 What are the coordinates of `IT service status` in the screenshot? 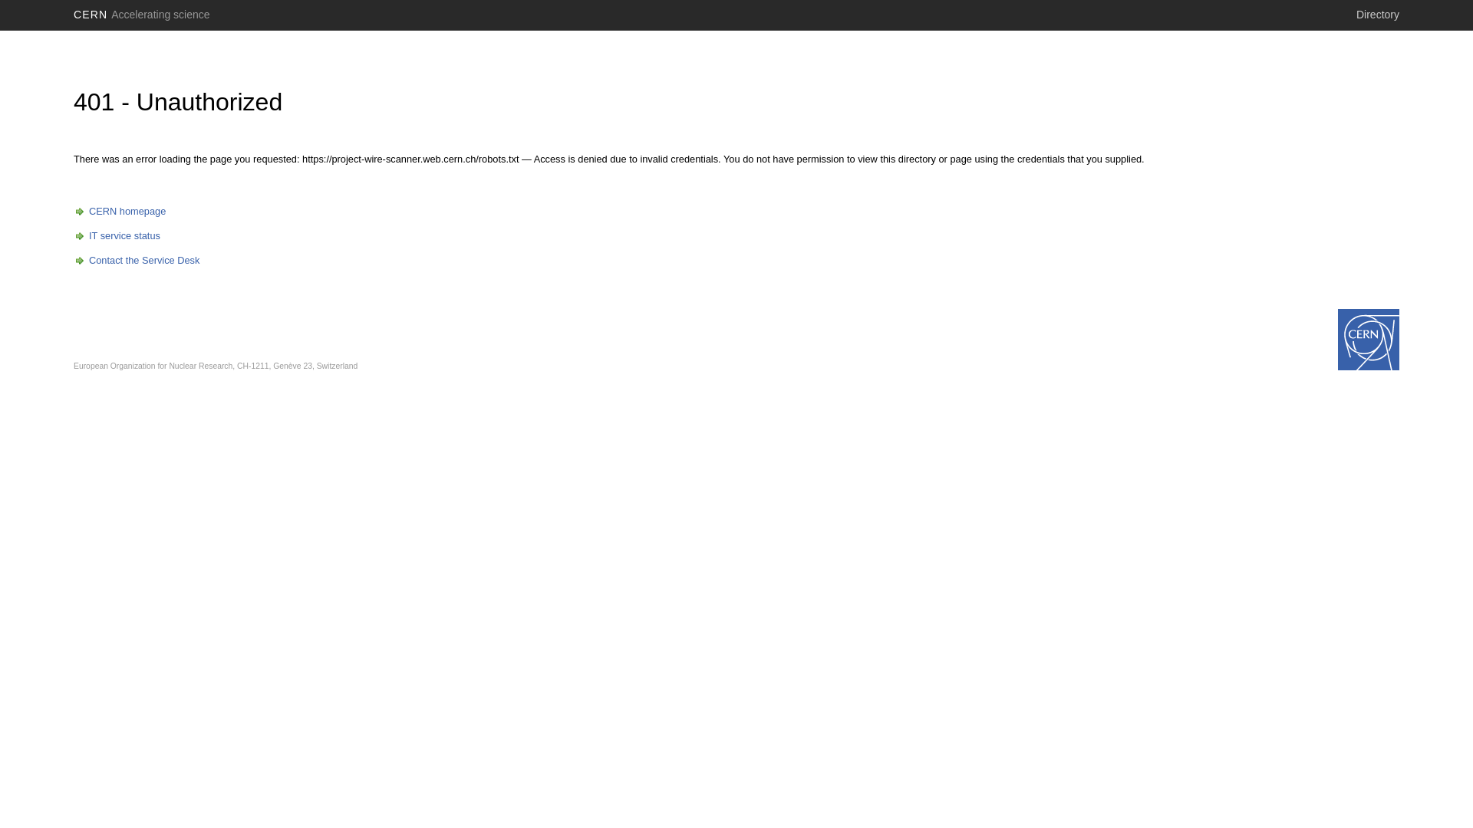 It's located at (117, 236).